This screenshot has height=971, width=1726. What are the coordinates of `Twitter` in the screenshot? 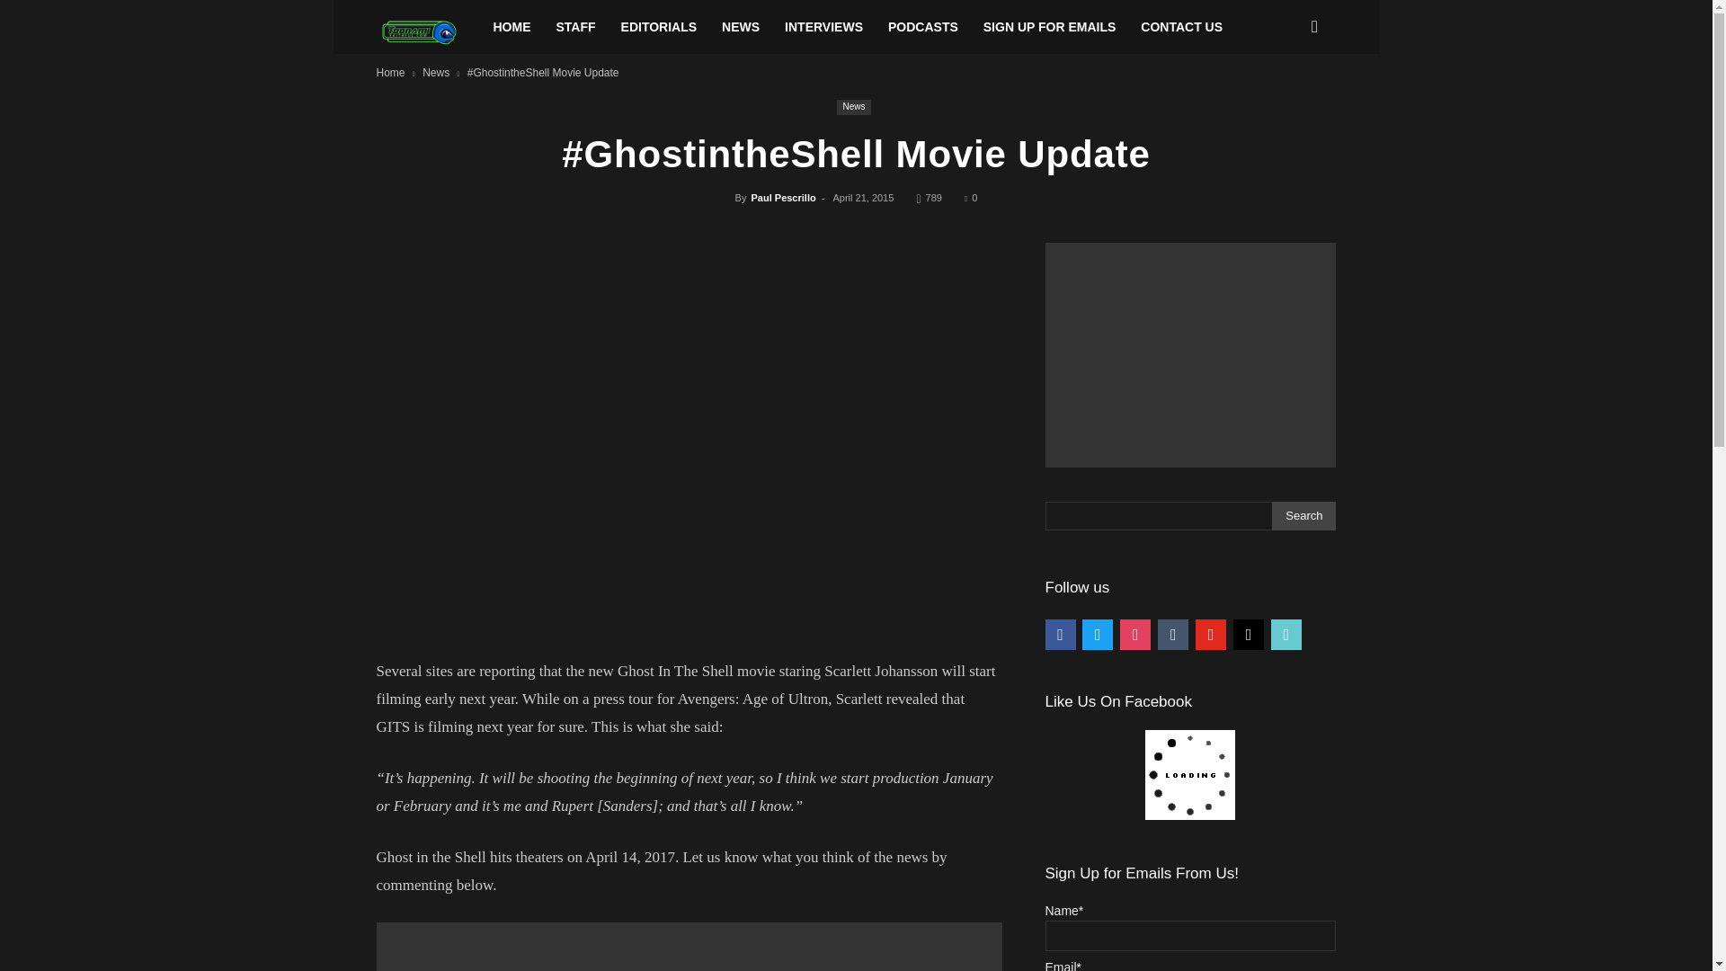 It's located at (1097, 633).